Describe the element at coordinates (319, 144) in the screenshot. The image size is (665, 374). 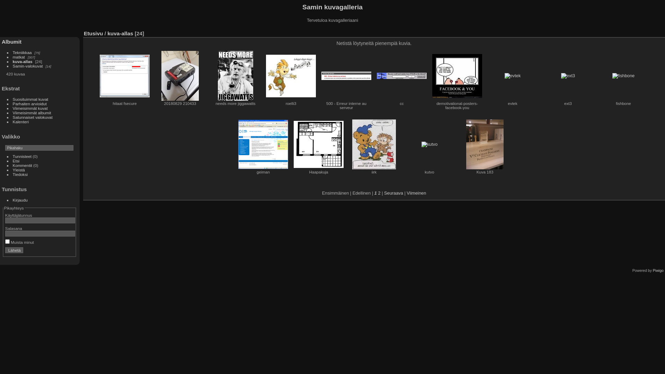
I see `Haapakuja (2764 vierailut)` at that location.